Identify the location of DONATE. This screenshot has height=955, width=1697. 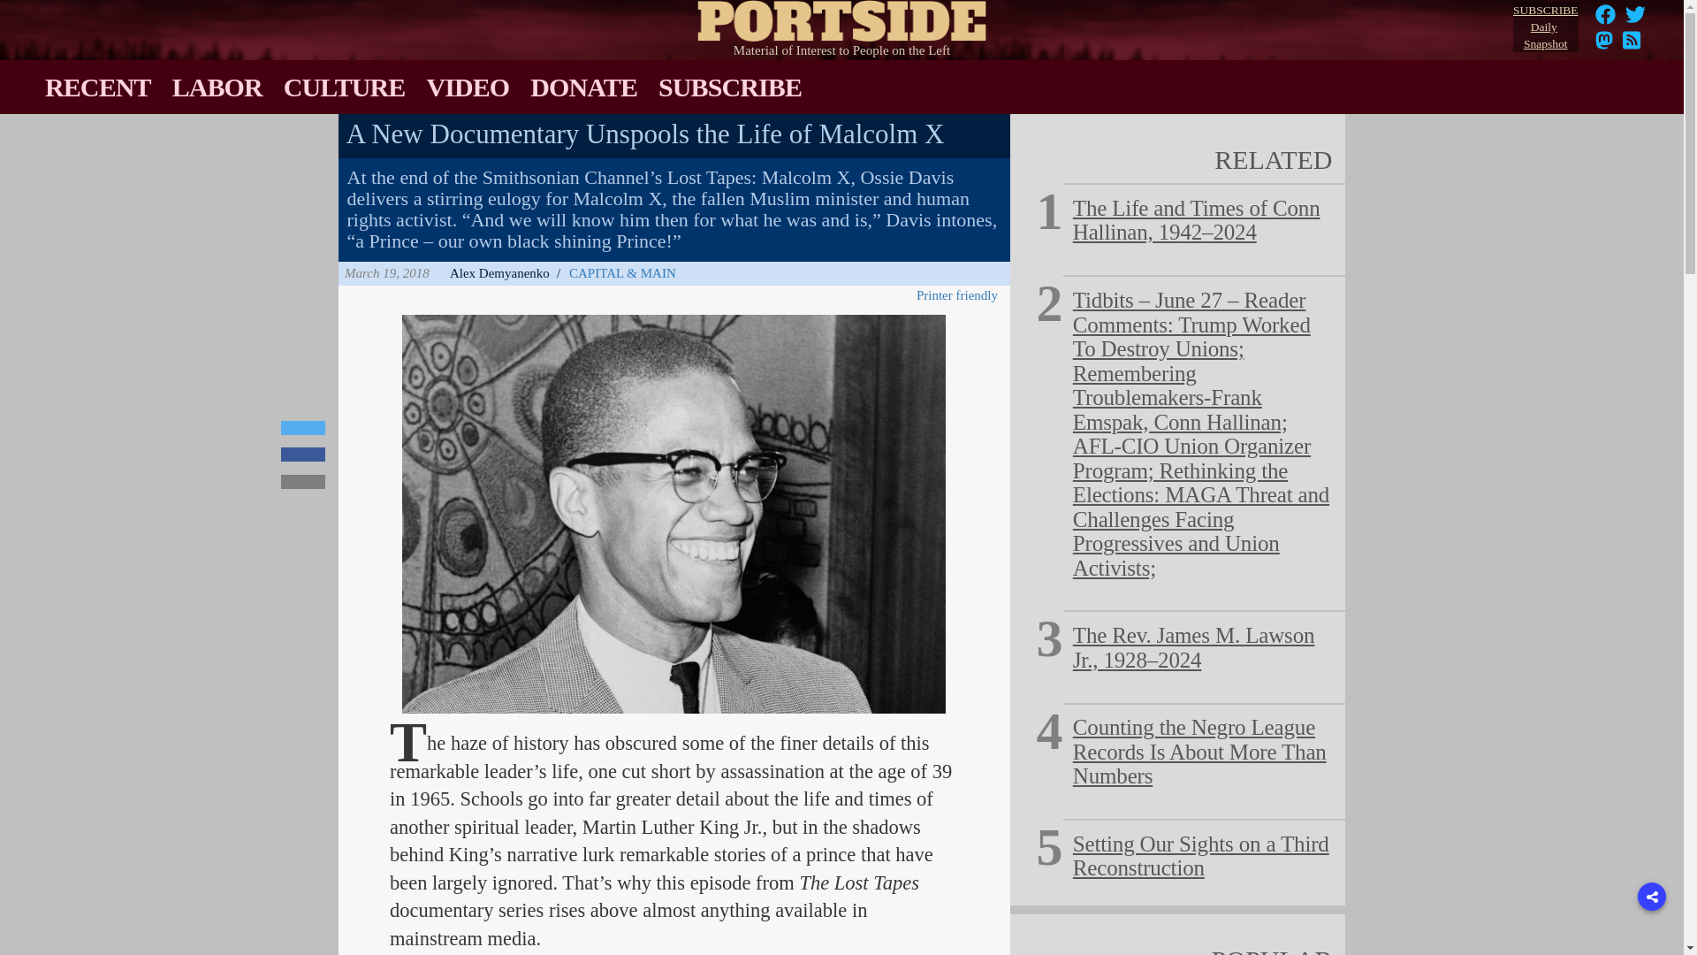
(1605, 19).